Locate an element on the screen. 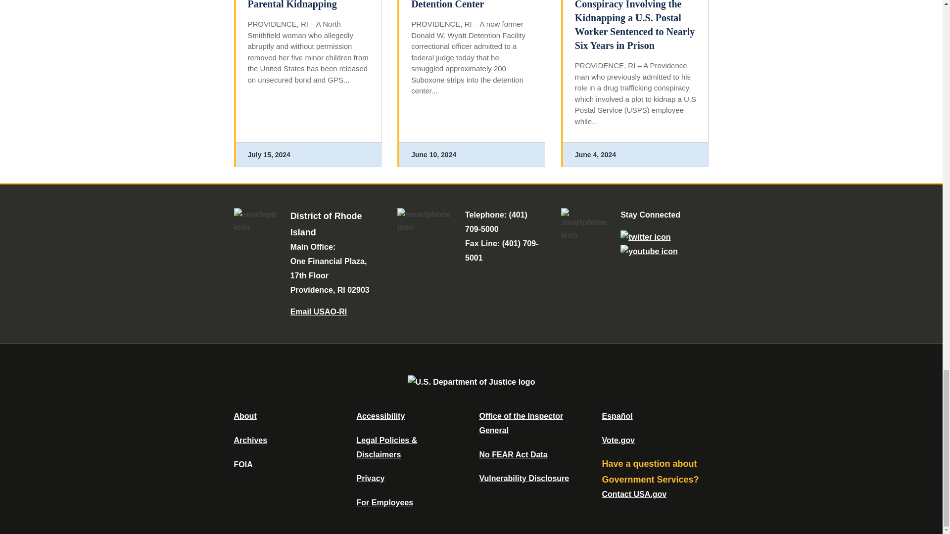 This screenshot has height=534, width=950. About DOJ is located at coordinates (245, 415).